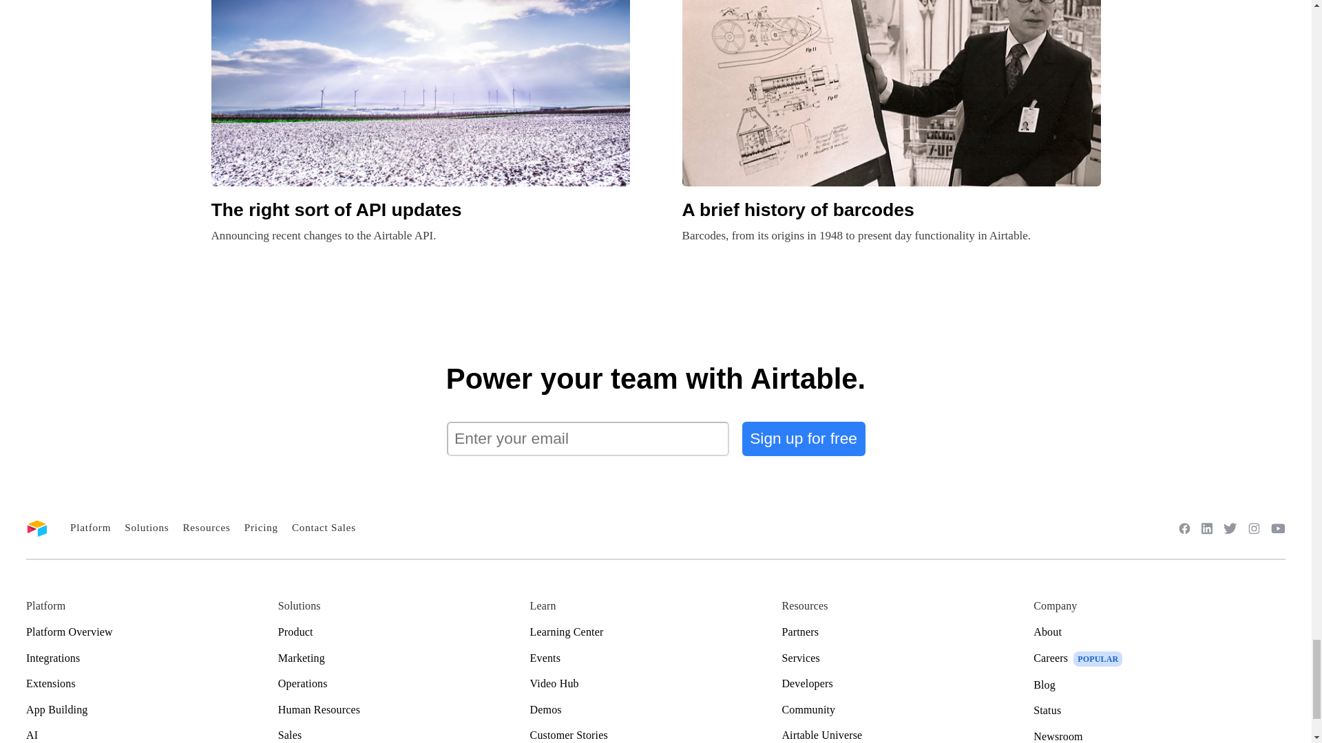 The width and height of the screenshot is (1322, 743). I want to click on Resources, so click(206, 527).